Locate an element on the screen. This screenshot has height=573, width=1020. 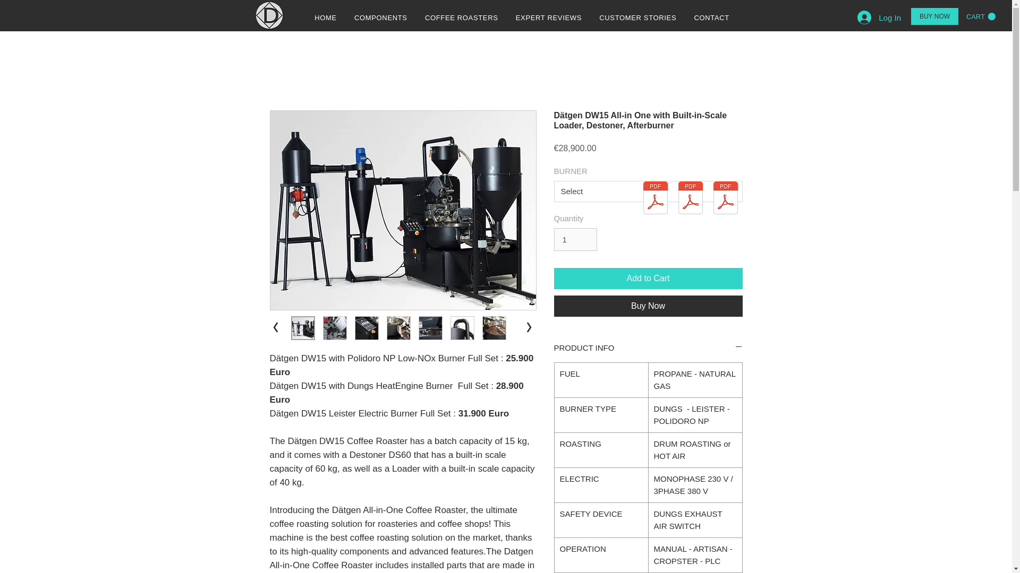
CUSTOMER STORIES is located at coordinates (637, 18).